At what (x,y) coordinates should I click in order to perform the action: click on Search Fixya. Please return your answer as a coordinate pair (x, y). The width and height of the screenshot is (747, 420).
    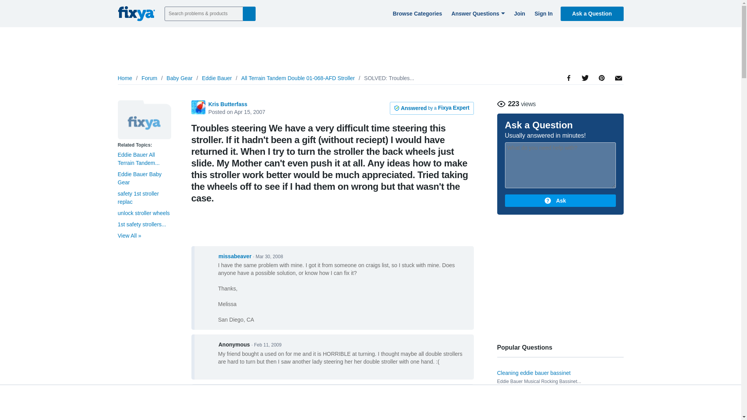
    Looking at the image, I should click on (249, 13).